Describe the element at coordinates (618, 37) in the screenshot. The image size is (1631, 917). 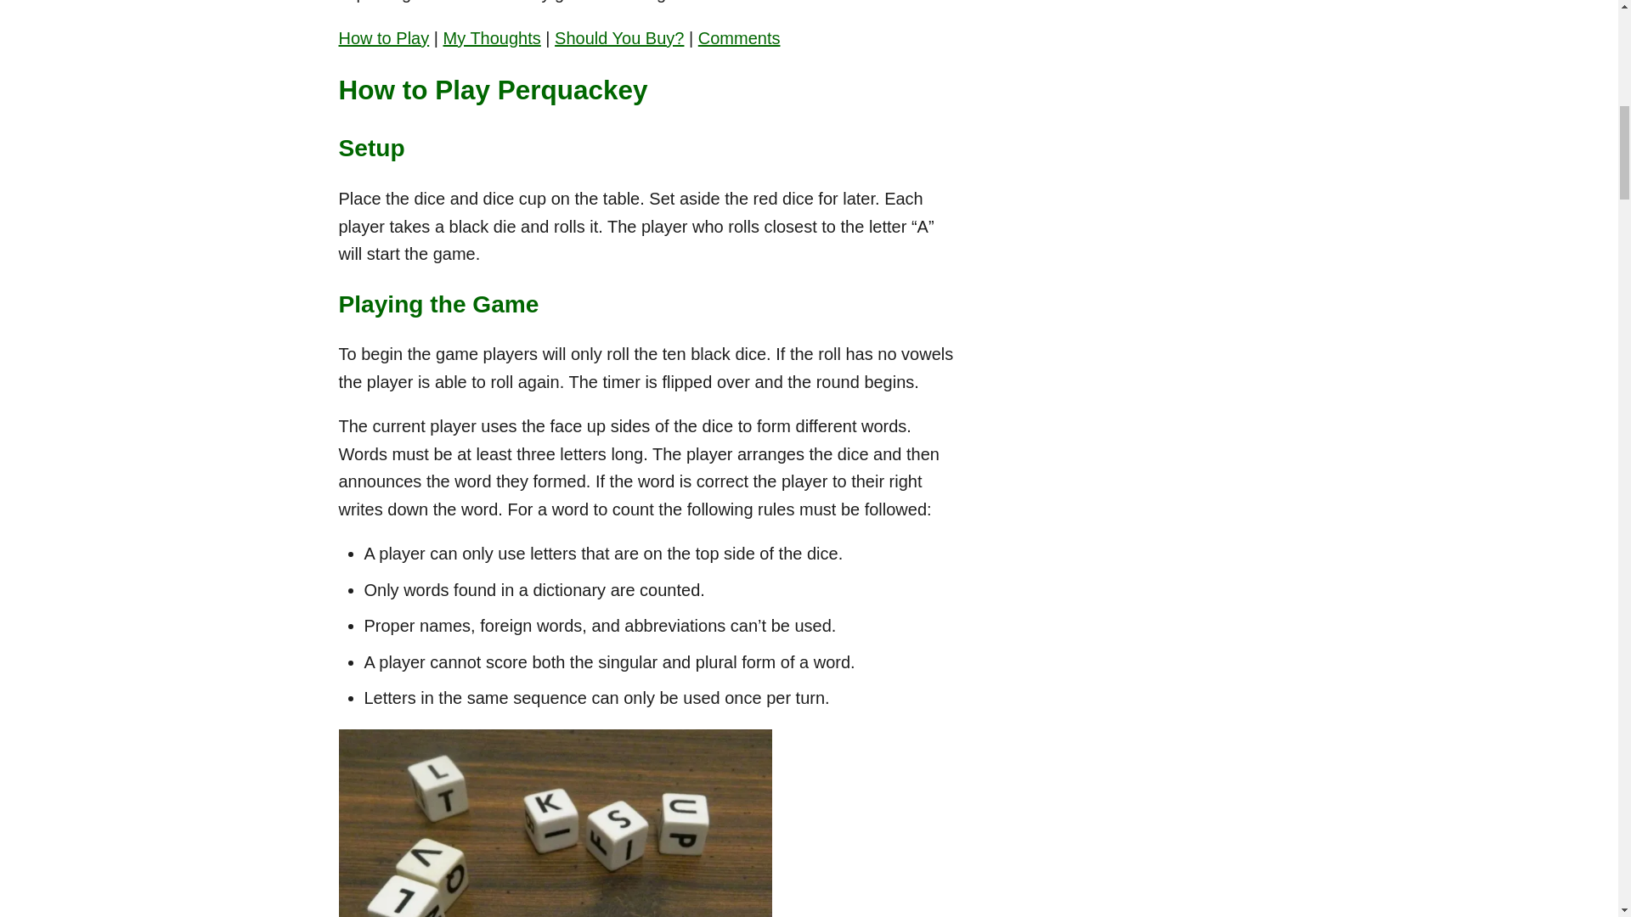
I see `Should You Buy?` at that location.